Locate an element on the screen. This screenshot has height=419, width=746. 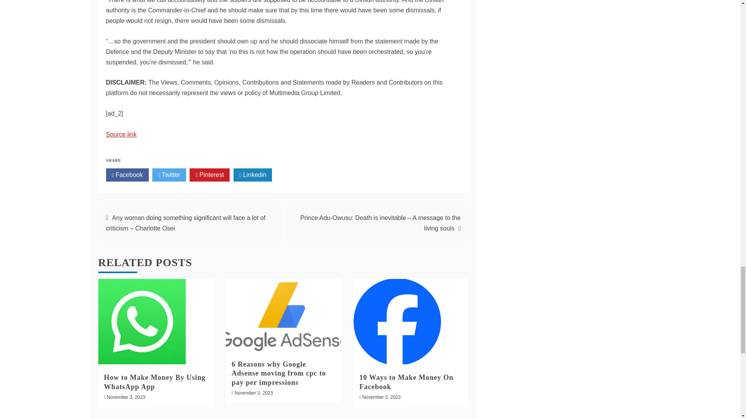
November 3, 2023 is located at coordinates (126, 397).